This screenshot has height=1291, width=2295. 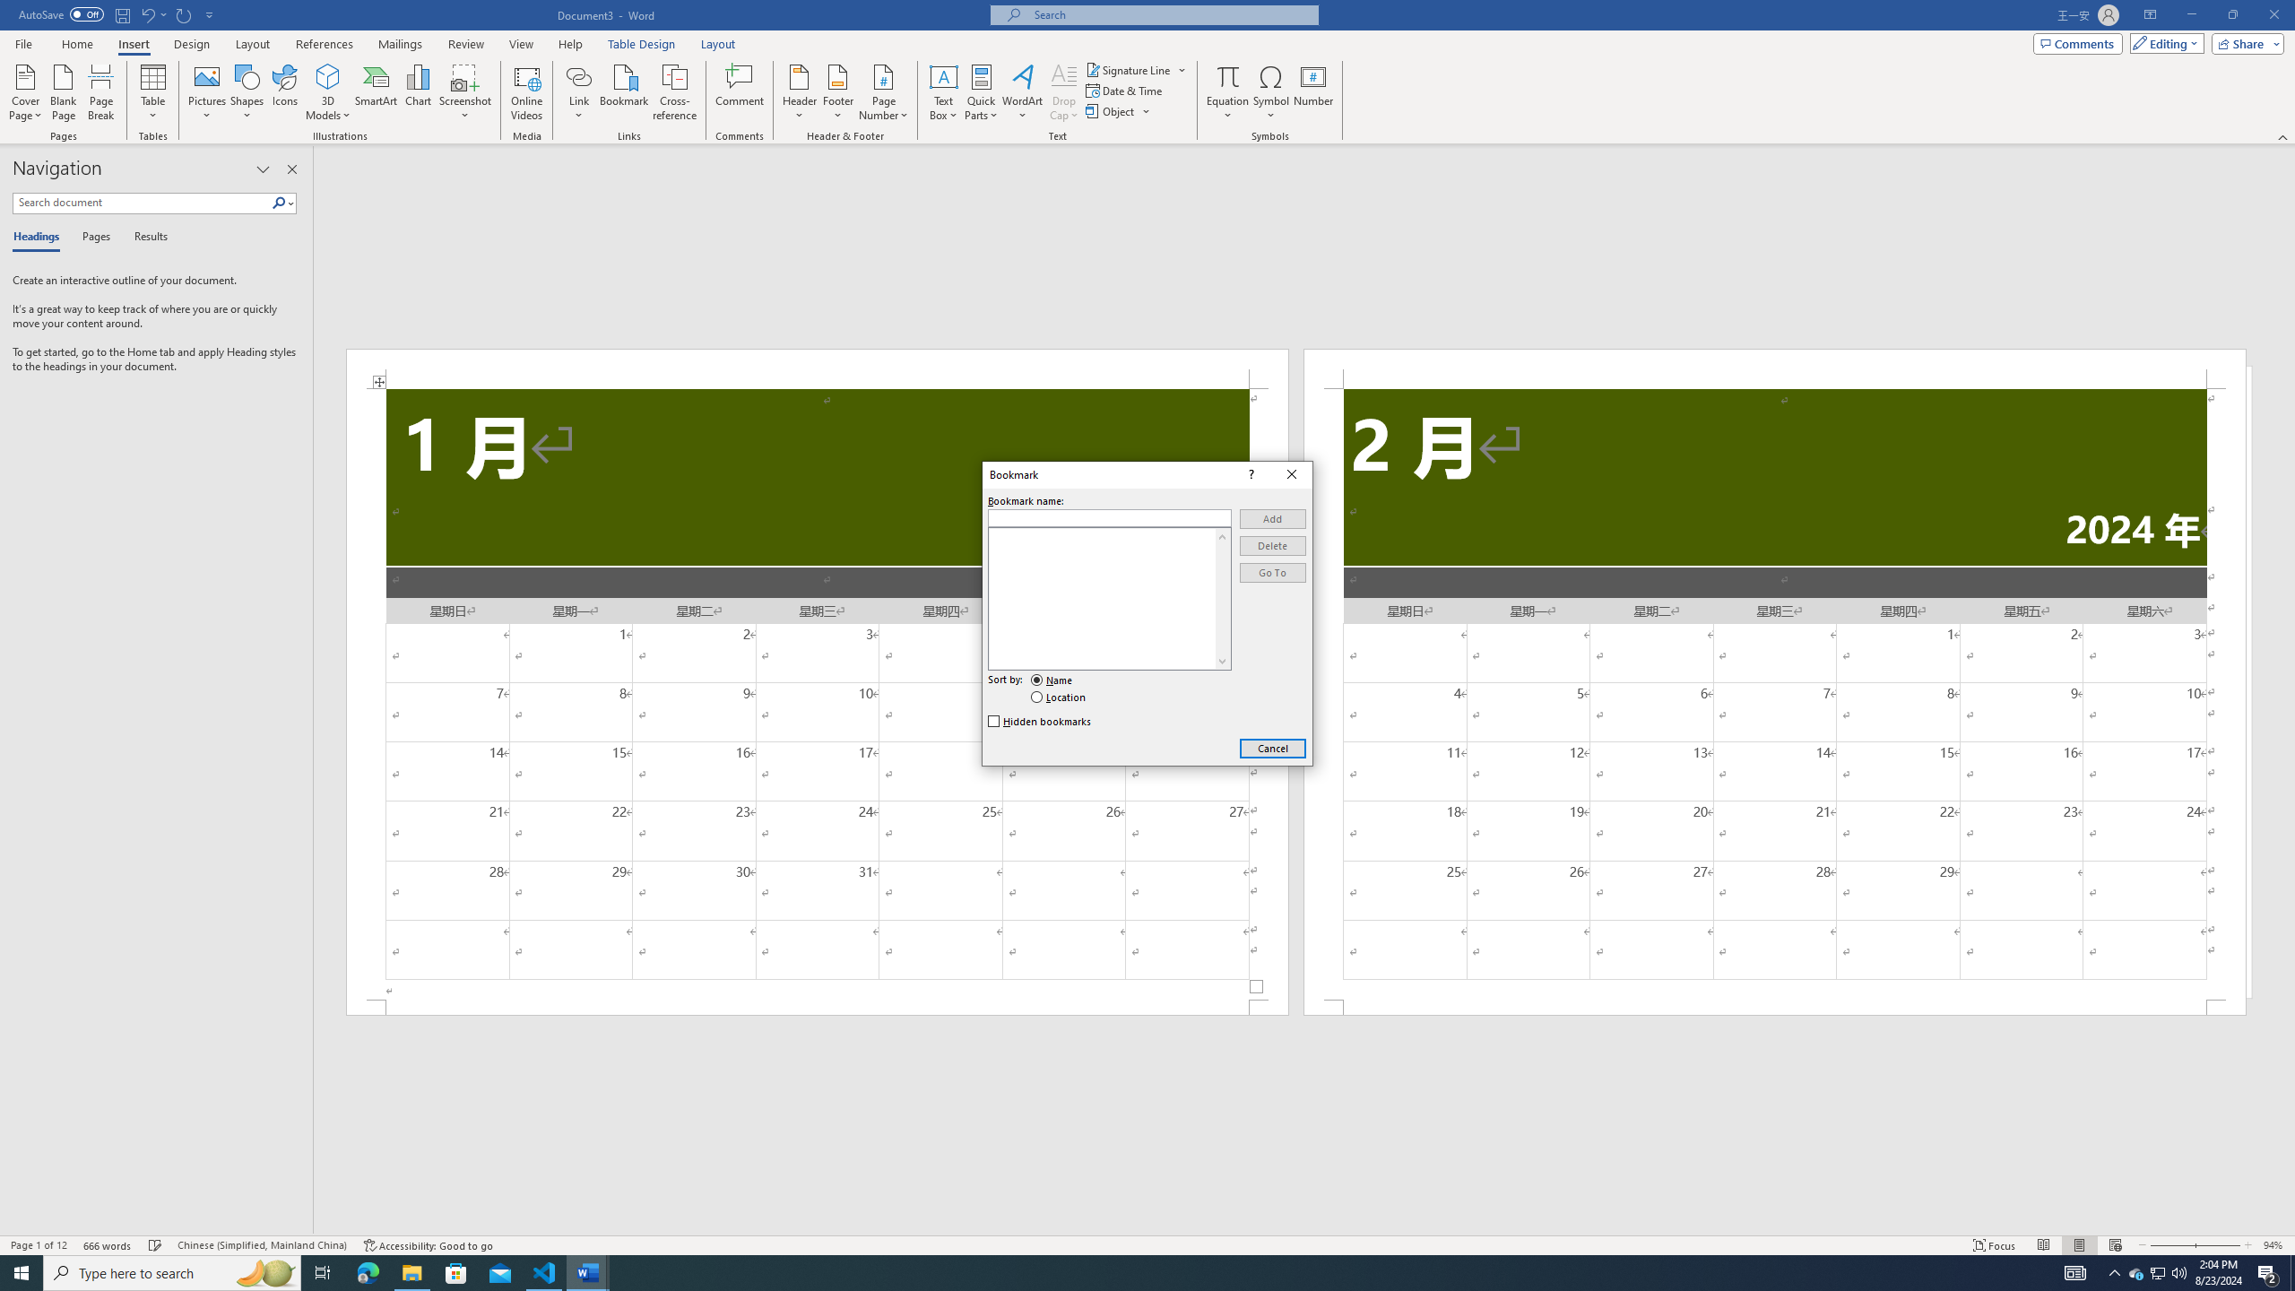 I want to click on Task Pane Options, so click(x=1228, y=76).